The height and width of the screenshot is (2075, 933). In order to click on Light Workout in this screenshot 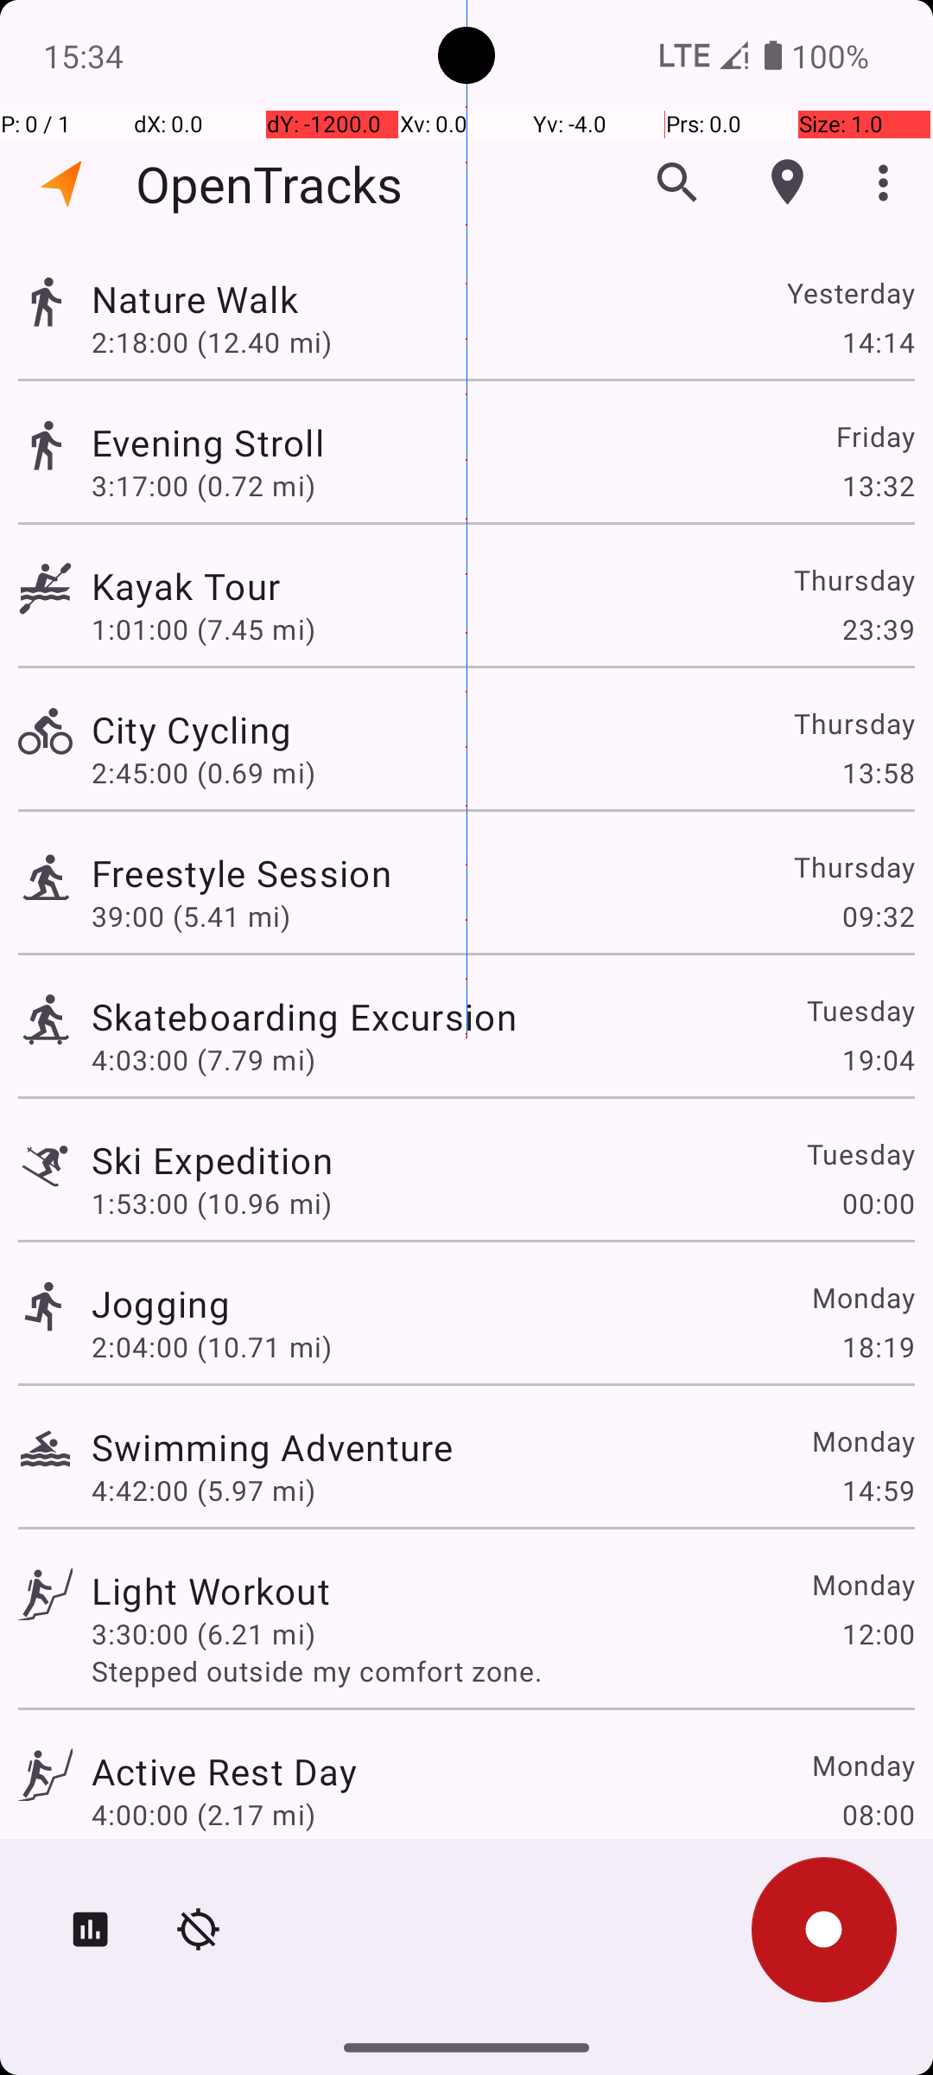, I will do `click(211, 1591)`.